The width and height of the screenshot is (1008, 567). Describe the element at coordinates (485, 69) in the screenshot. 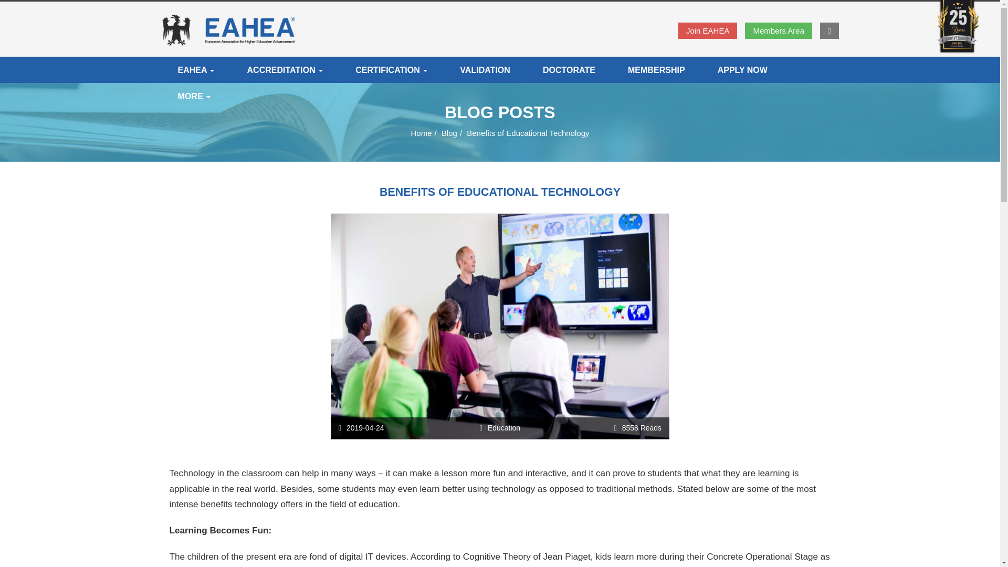

I see `VALIDATION` at that location.